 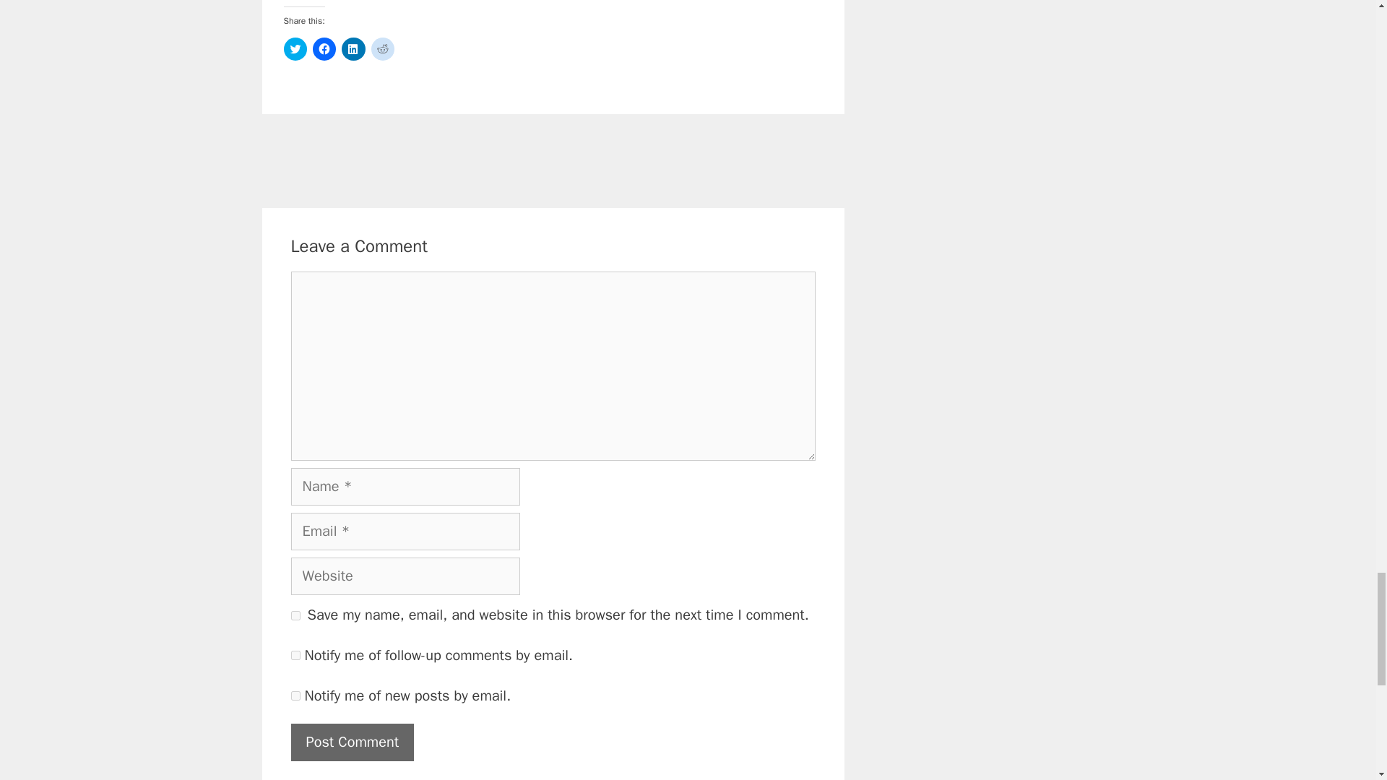 I want to click on Click to share on LinkedIn, so click(x=353, y=49).